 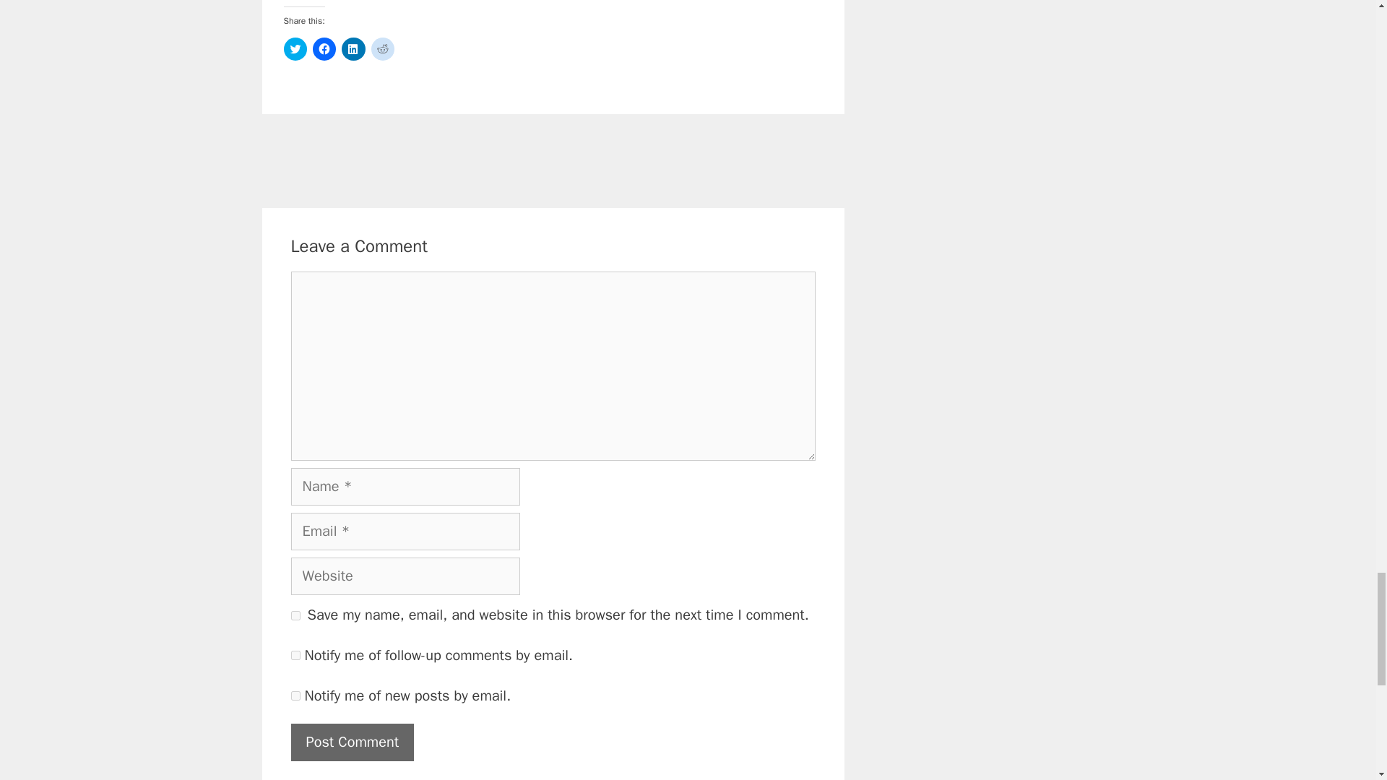 I want to click on Click to share on LinkedIn, so click(x=353, y=49).